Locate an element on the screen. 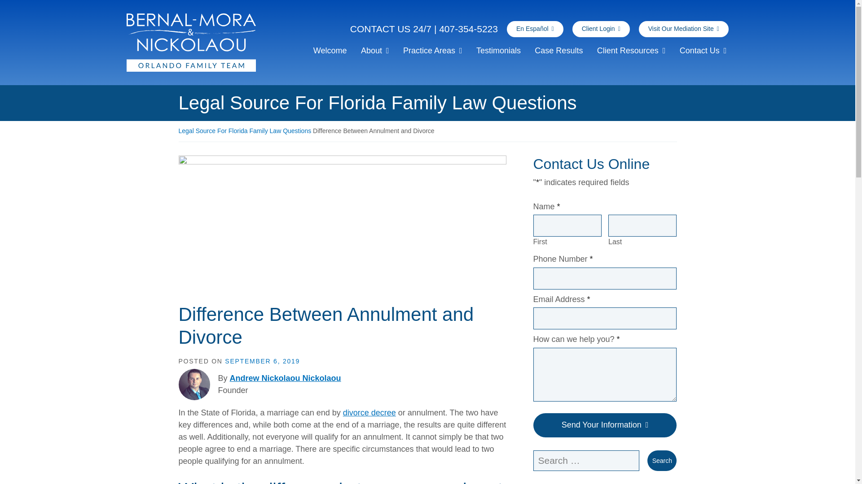 Image resolution: width=862 pixels, height=484 pixels. Client Login is located at coordinates (601, 29).